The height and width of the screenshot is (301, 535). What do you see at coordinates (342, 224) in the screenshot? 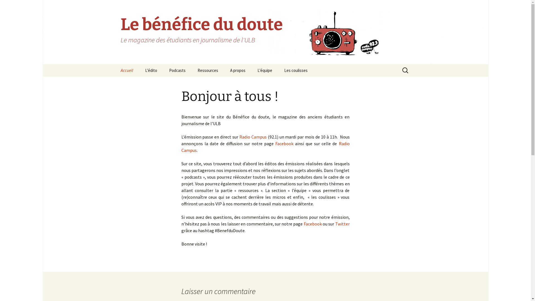
I see `Twitter` at bounding box center [342, 224].